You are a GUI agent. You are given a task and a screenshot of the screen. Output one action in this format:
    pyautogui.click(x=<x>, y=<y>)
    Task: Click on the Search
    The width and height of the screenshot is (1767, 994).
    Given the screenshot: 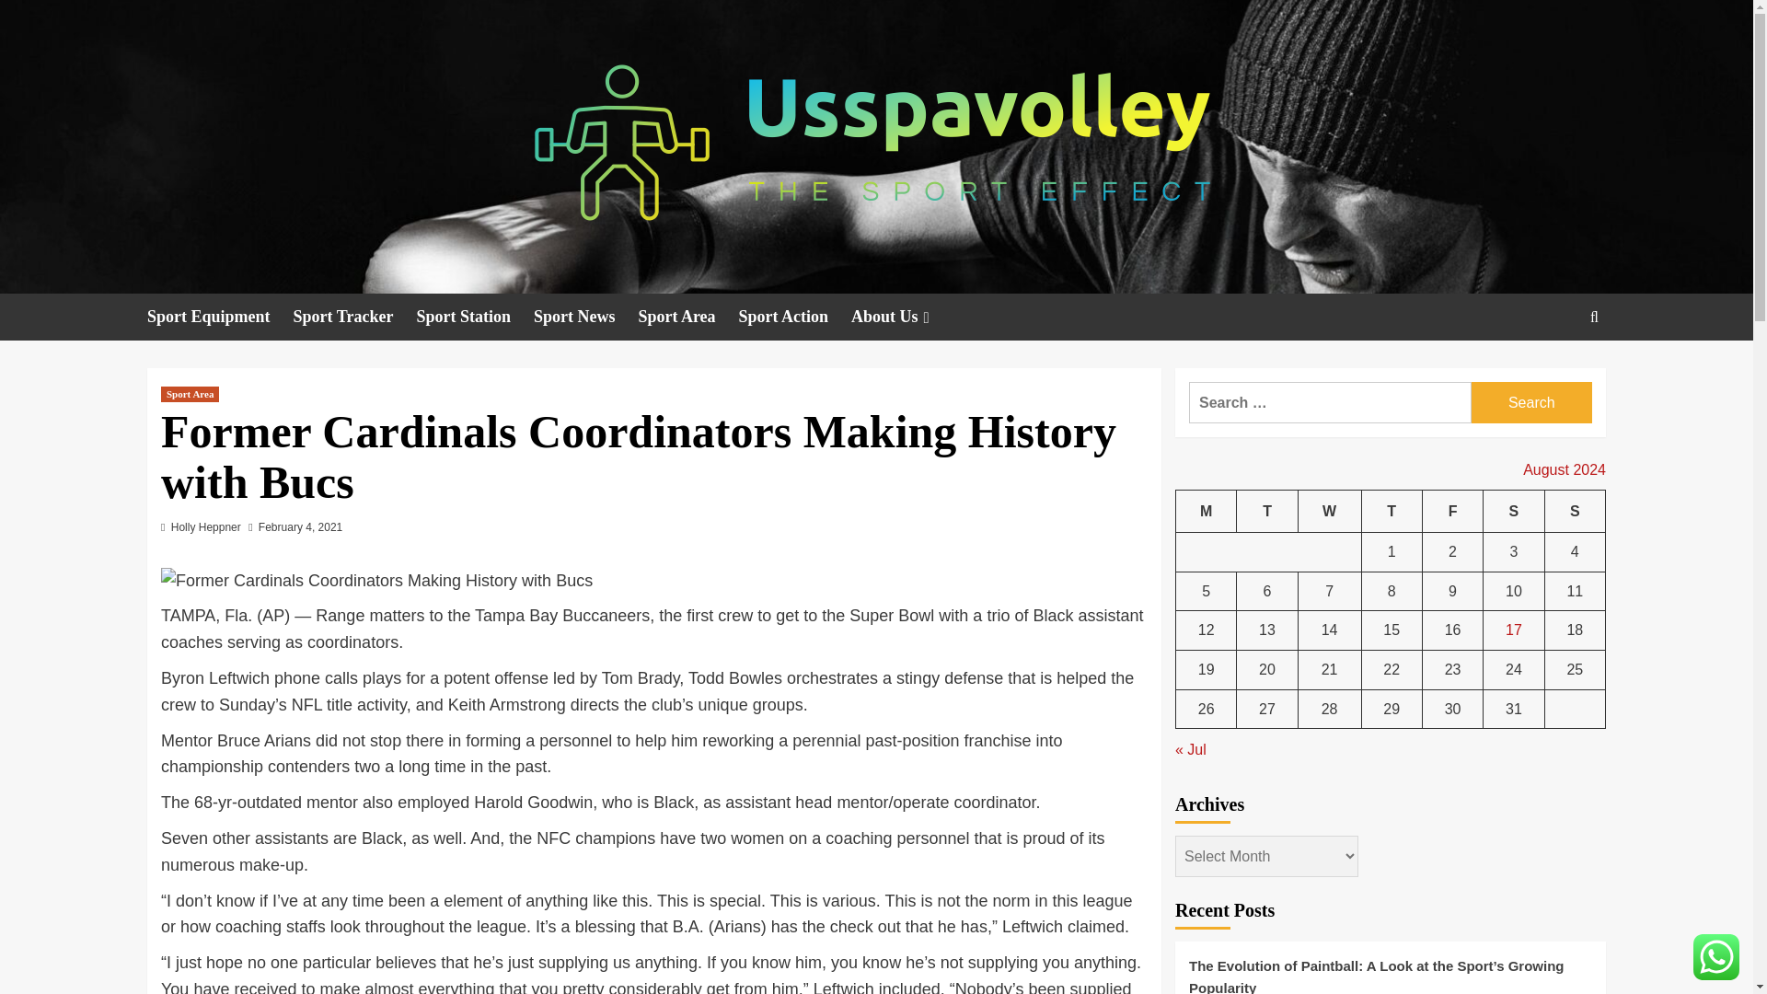 What is the action you would take?
    pyautogui.click(x=1552, y=374)
    